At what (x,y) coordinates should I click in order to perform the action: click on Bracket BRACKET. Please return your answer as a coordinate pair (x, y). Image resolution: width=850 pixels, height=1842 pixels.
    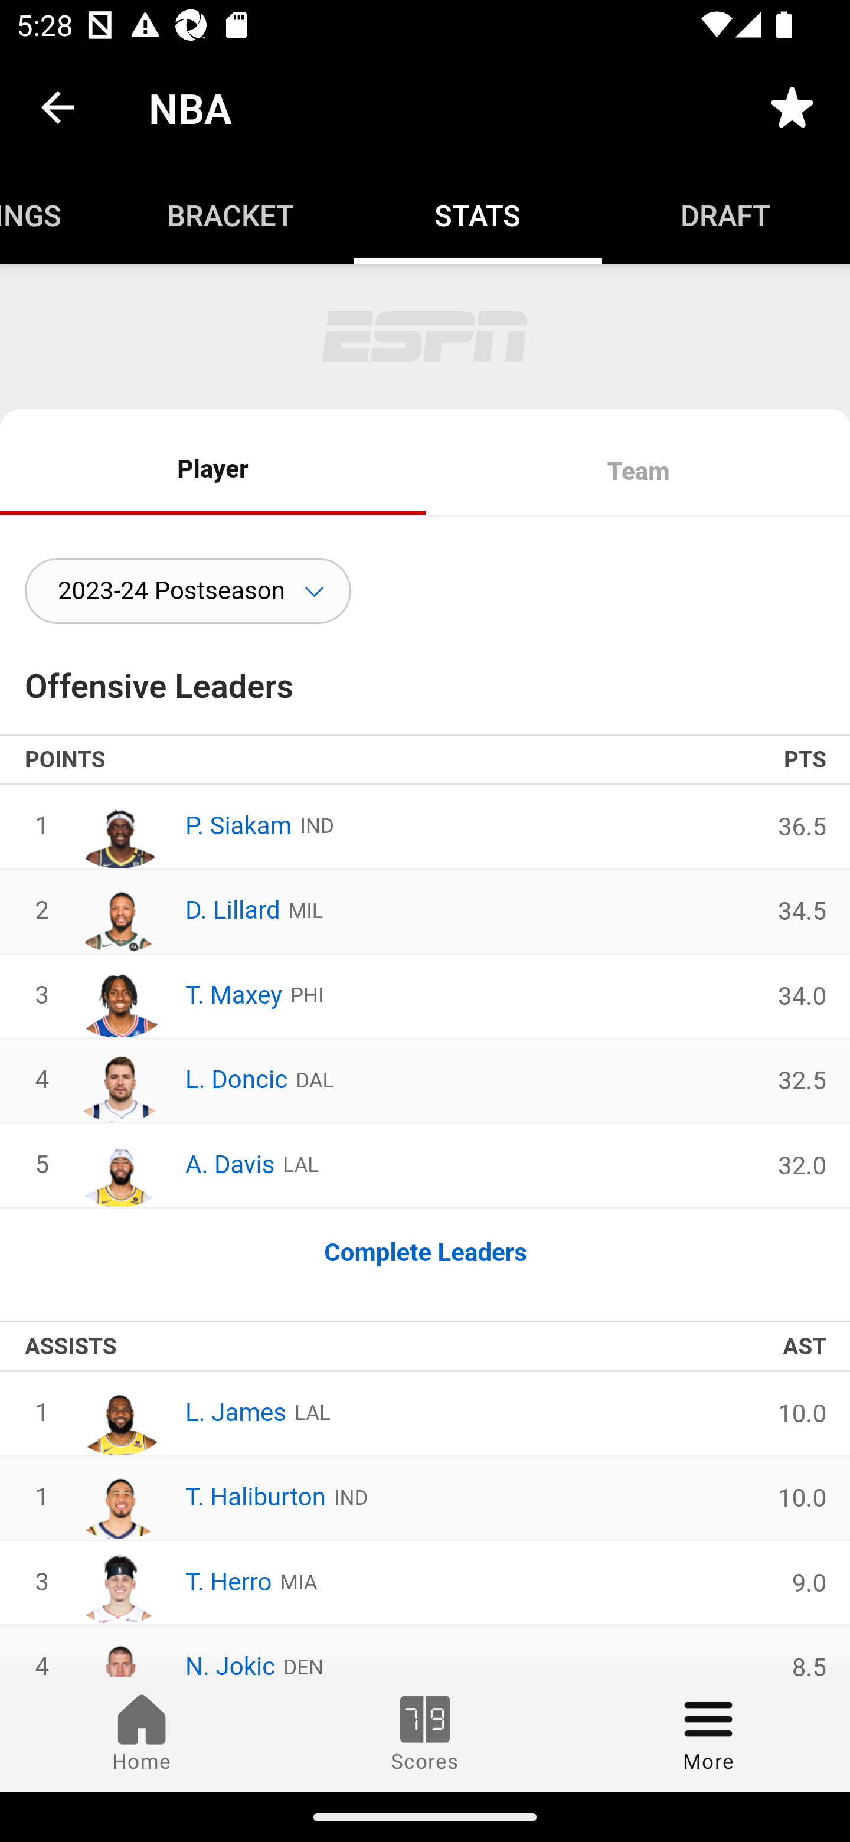
    Looking at the image, I should click on (230, 215).